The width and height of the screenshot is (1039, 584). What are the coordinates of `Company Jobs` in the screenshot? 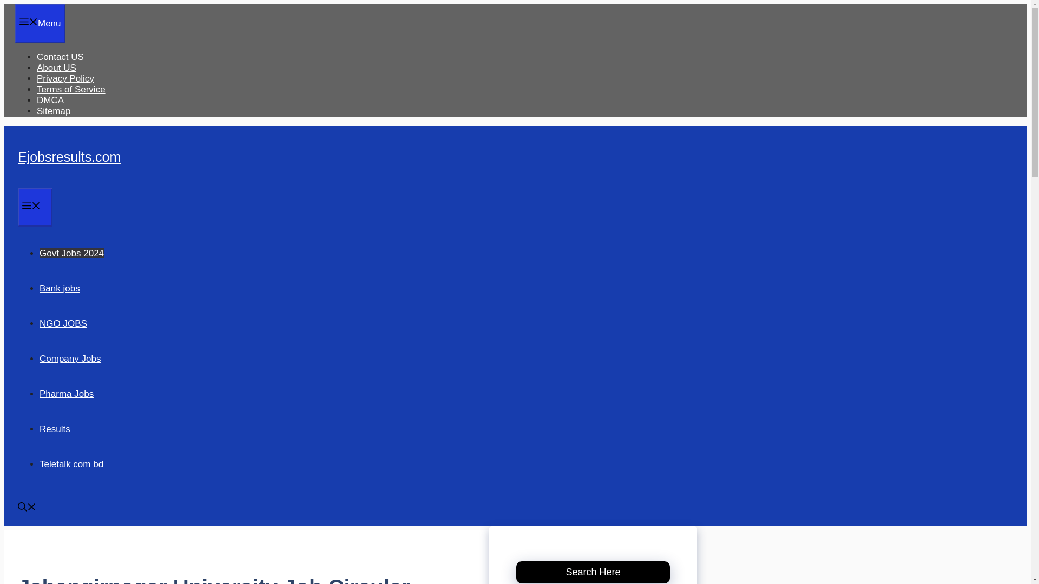 It's located at (70, 359).